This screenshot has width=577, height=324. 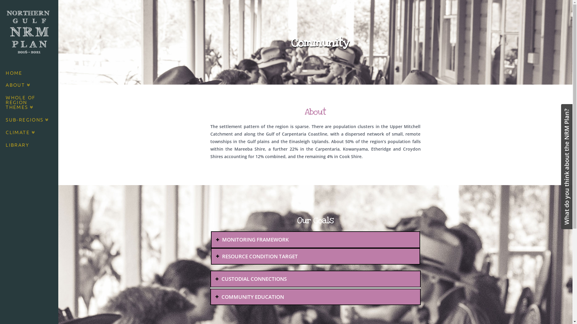 I want to click on CUSTODIAL CONNECTIONS, so click(x=316, y=279).